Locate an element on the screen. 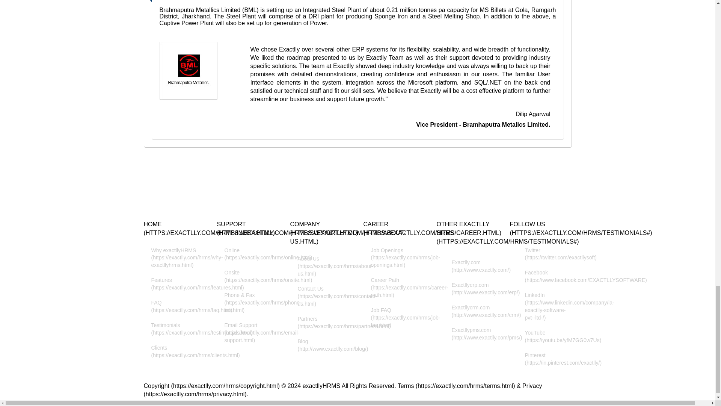  Home is located at coordinates (209, 232).